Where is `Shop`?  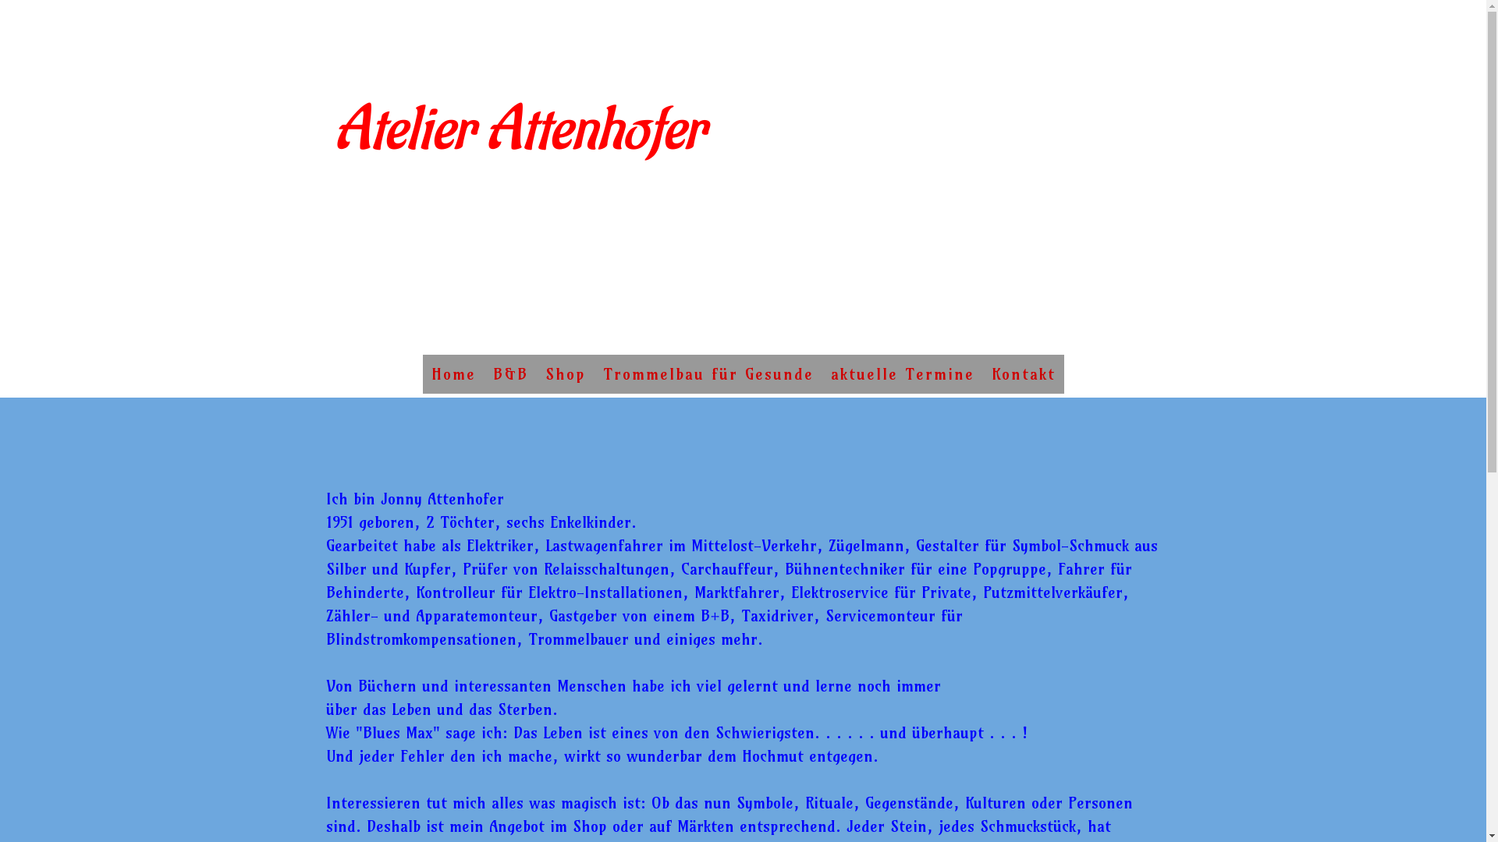
Shop is located at coordinates (566, 374).